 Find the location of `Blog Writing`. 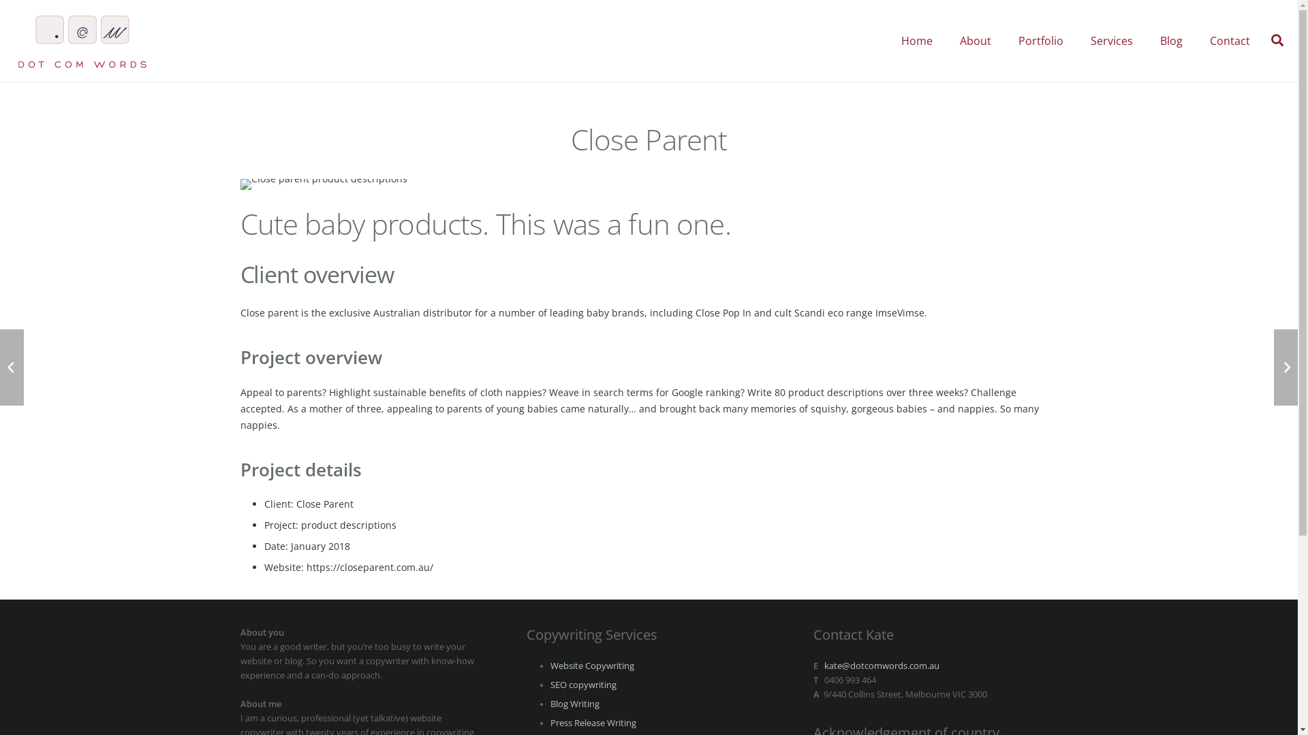

Blog Writing is located at coordinates (575, 704).